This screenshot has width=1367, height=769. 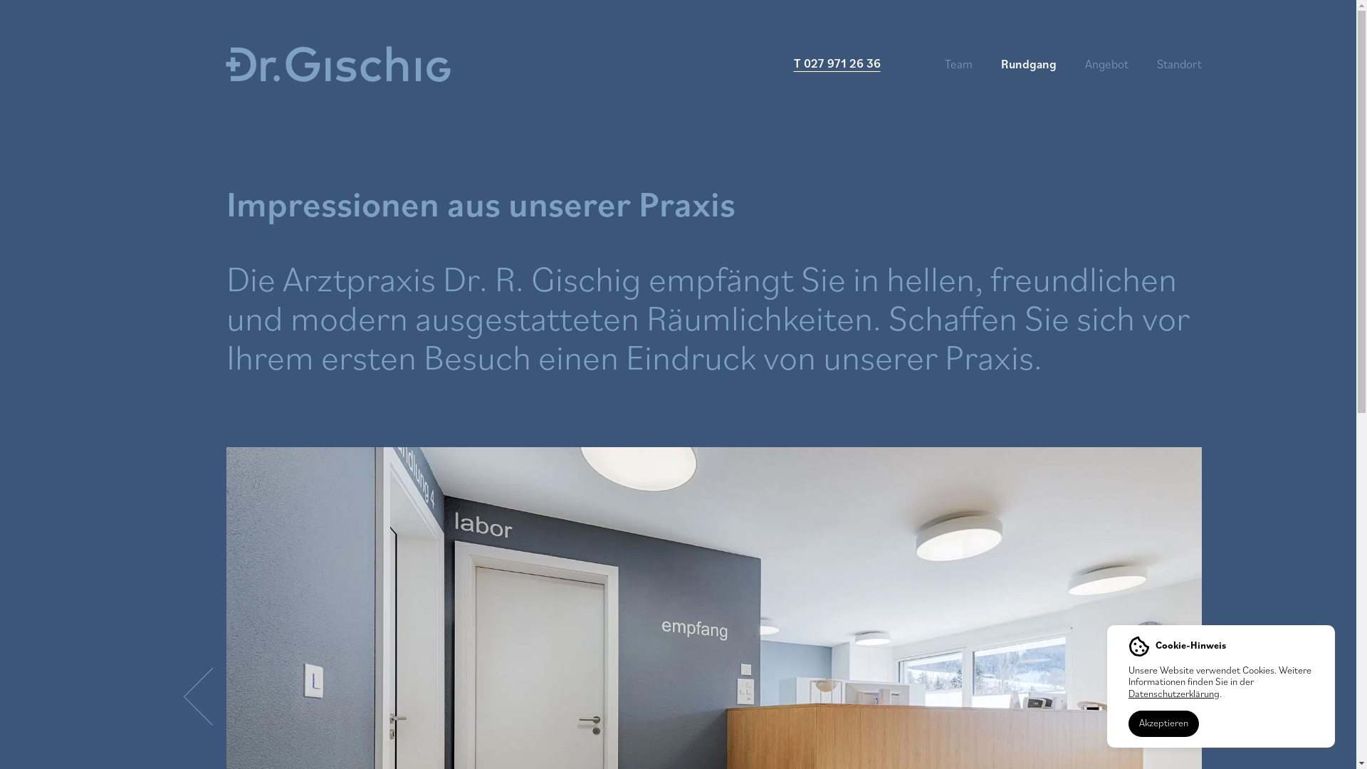 I want to click on Team, so click(x=958, y=64).